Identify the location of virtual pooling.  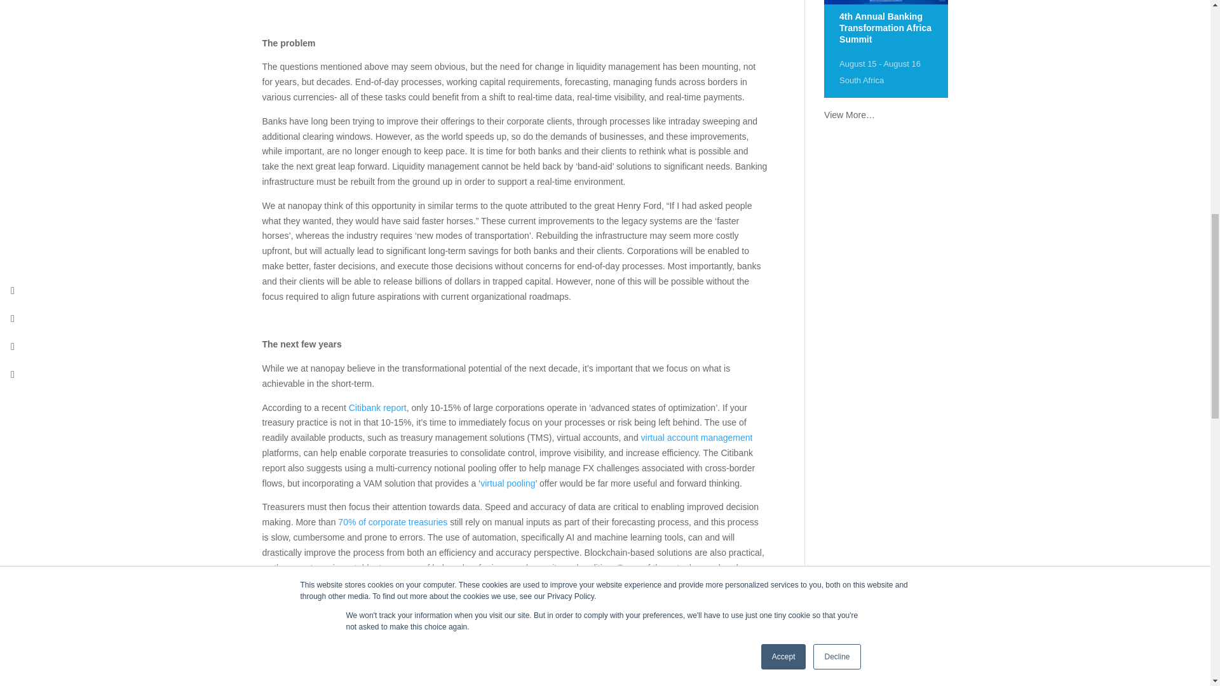
(508, 483).